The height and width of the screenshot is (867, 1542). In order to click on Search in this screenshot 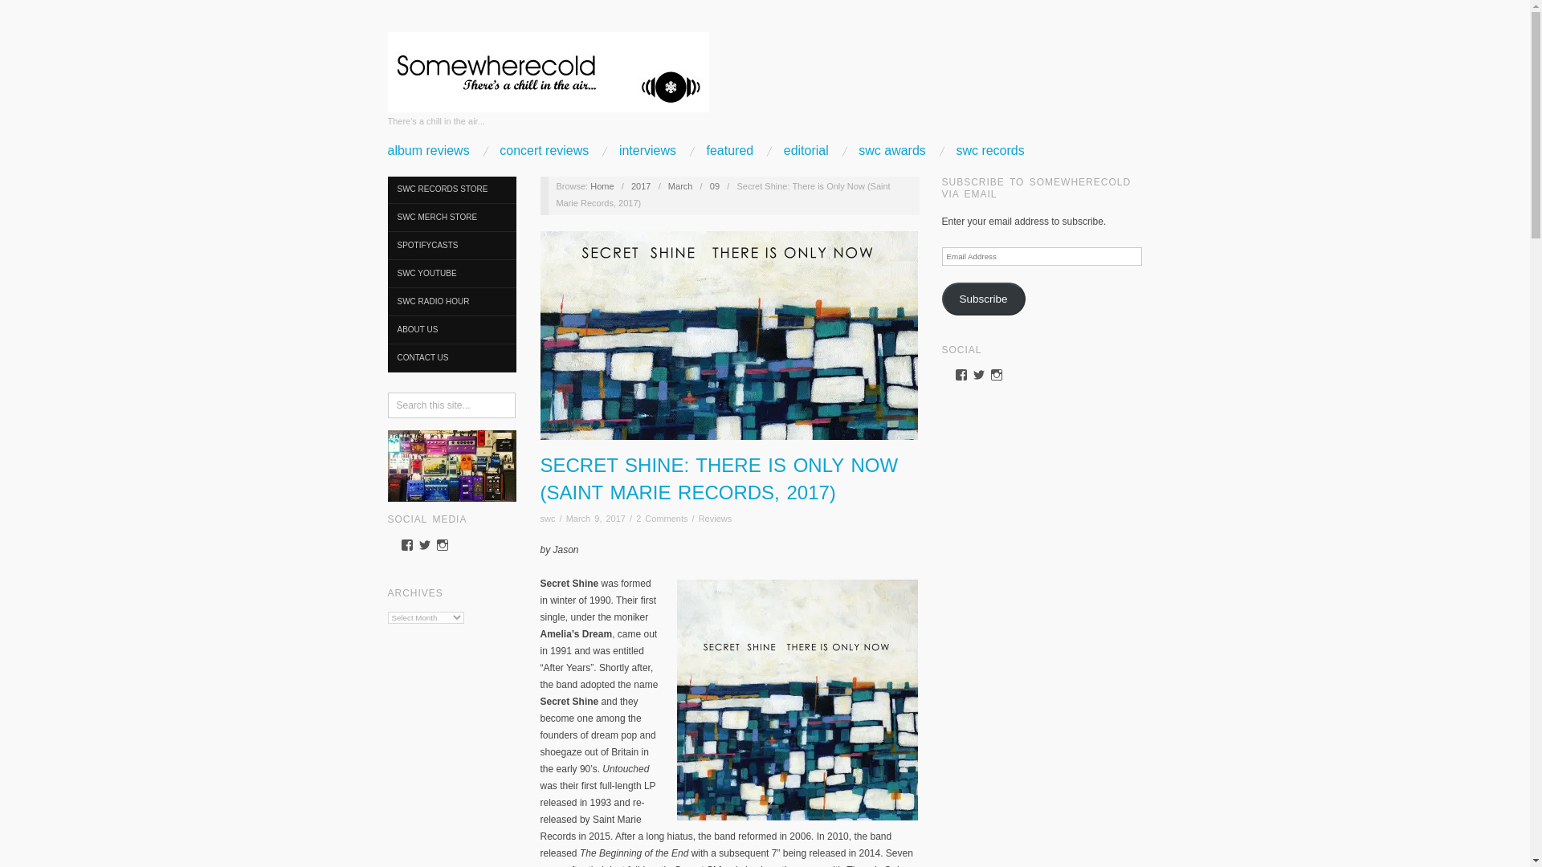, I will do `click(26, 11)`.